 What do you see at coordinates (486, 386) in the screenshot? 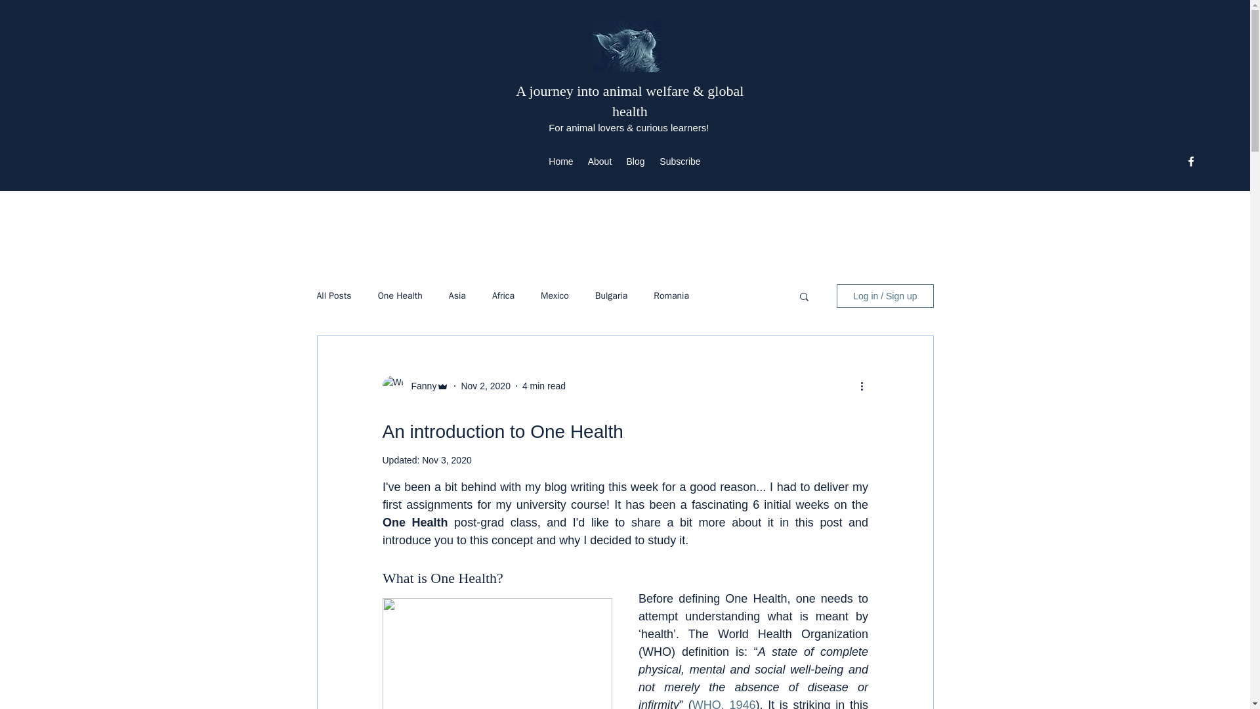
I see `Nov 2, 2020` at bounding box center [486, 386].